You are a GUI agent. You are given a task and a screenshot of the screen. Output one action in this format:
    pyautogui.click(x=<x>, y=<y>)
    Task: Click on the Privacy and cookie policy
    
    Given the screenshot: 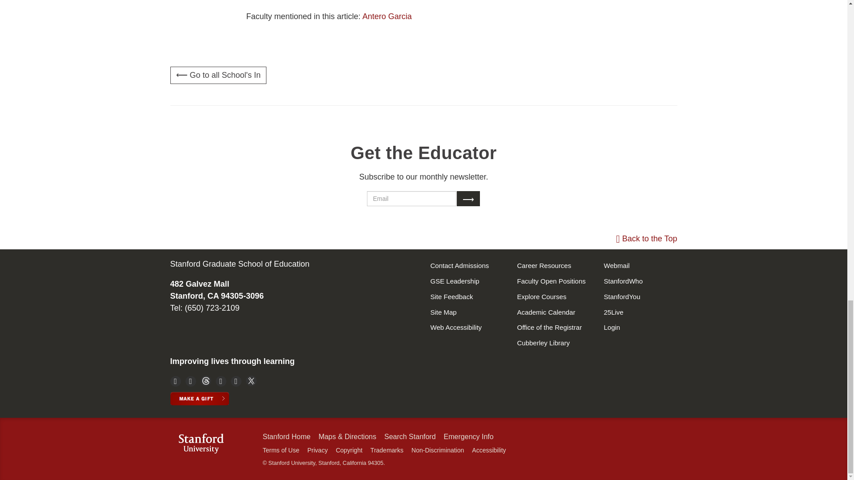 What is the action you would take?
    pyautogui.click(x=318, y=450)
    